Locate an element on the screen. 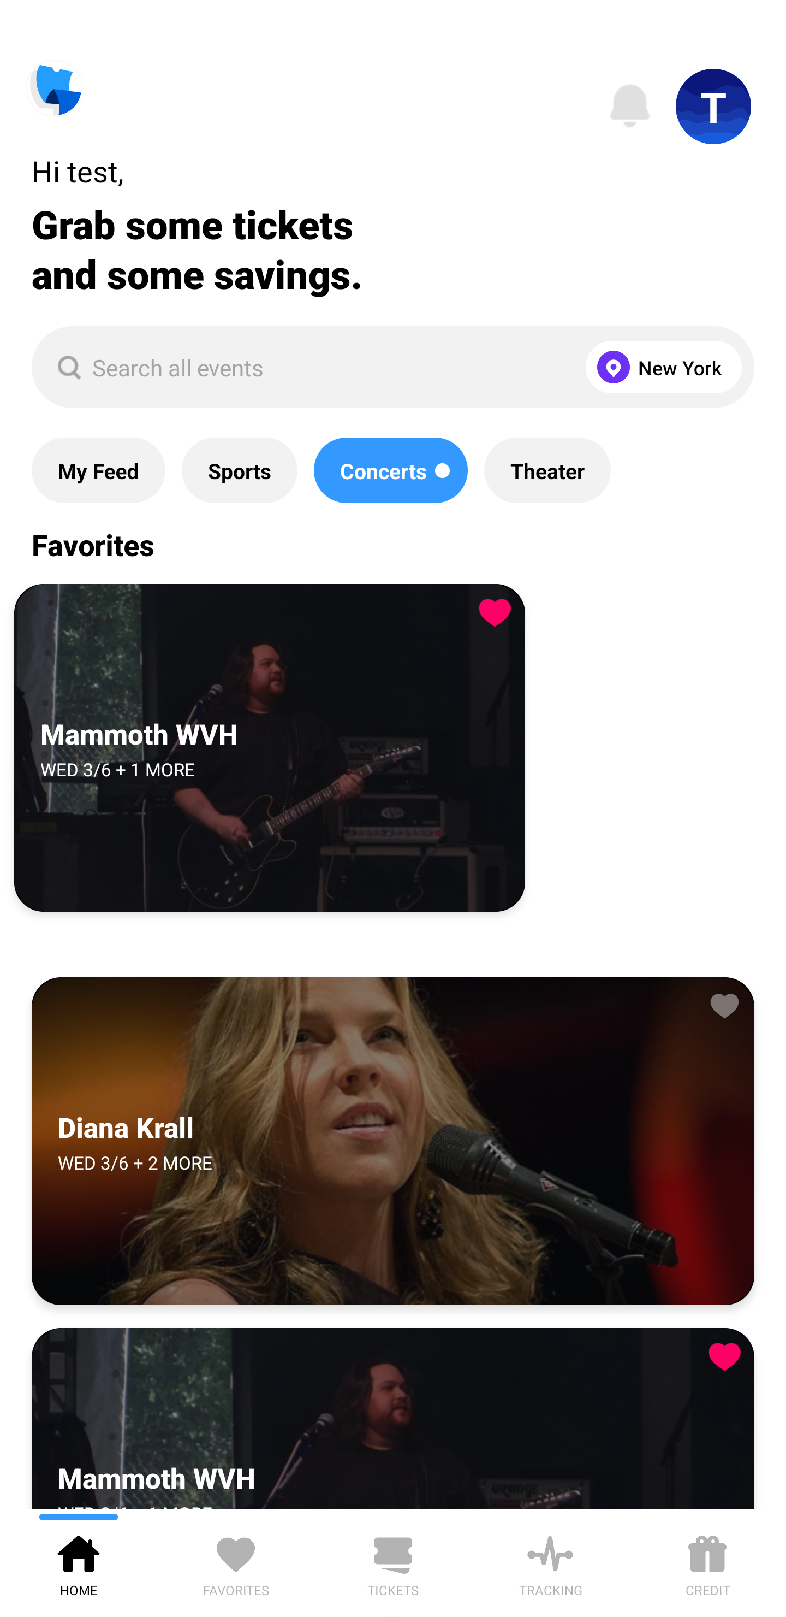 Image resolution: width=786 pixels, height=1617 pixels. TRACKING is located at coordinates (550, 1562).